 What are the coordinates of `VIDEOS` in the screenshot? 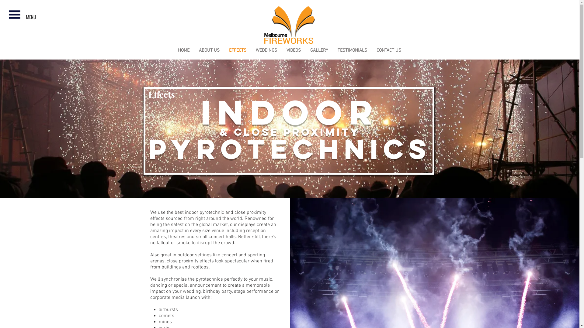 It's located at (293, 50).